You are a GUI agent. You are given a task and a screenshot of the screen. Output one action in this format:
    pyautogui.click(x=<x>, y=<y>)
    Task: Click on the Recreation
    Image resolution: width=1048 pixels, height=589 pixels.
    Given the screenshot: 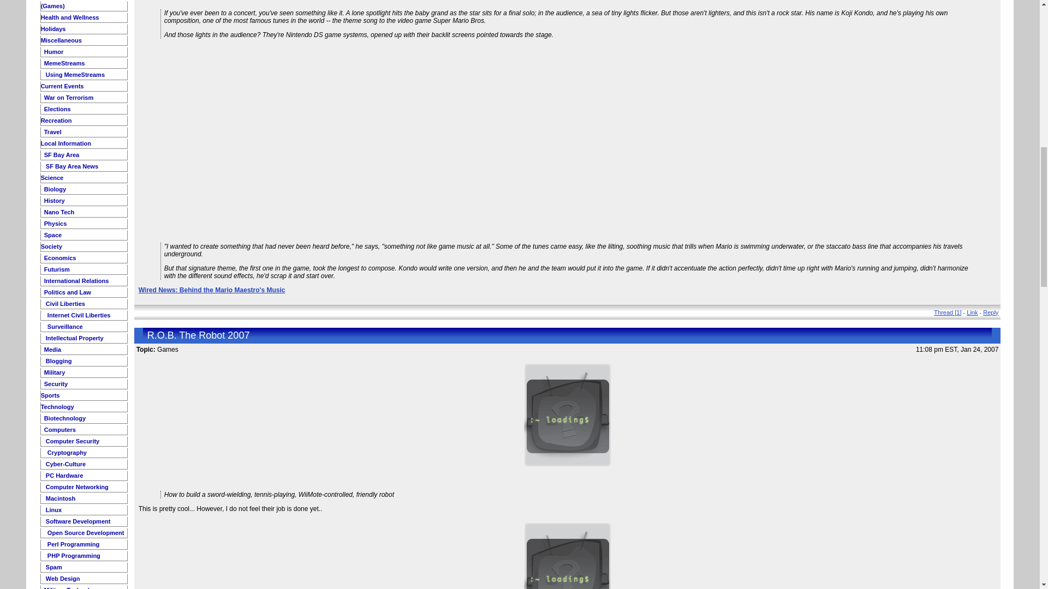 What is the action you would take?
    pyautogui.click(x=56, y=120)
    